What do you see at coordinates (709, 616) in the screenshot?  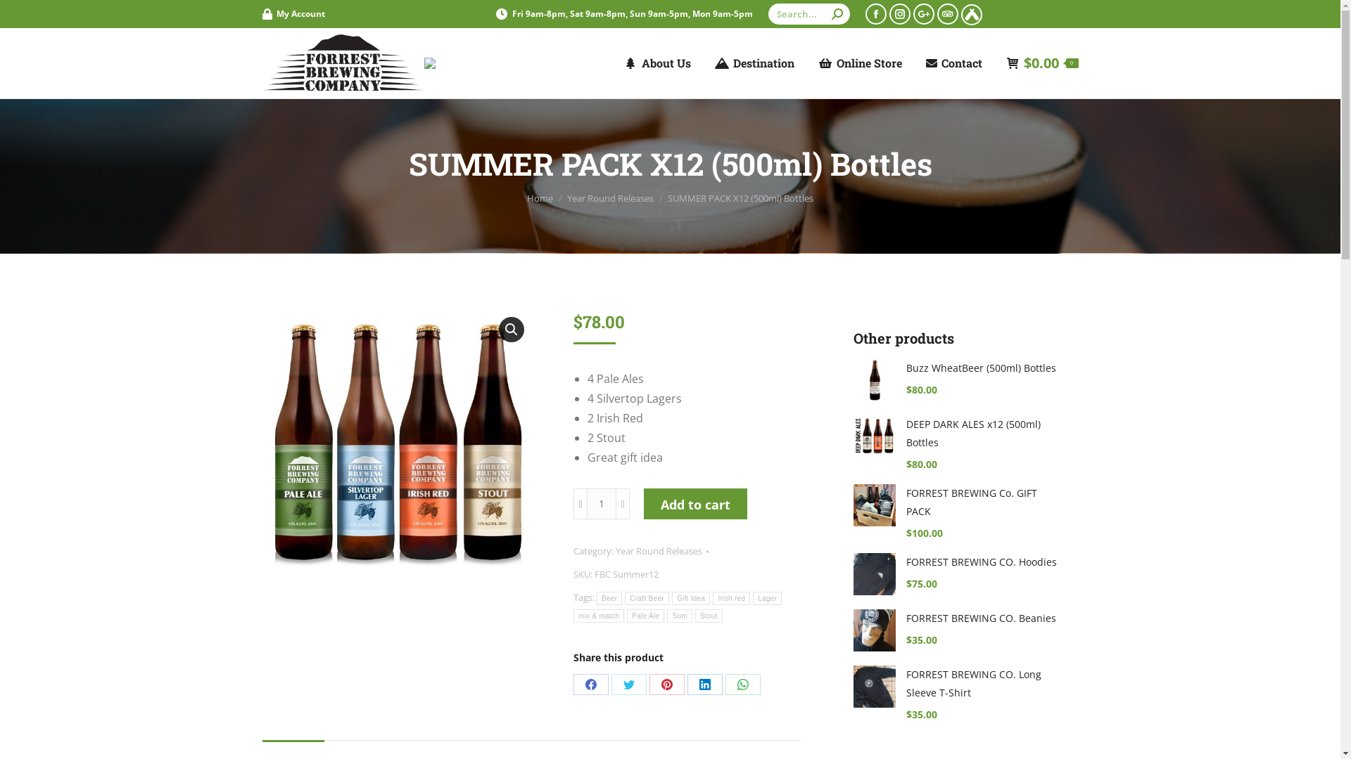 I see `Stout` at bounding box center [709, 616].